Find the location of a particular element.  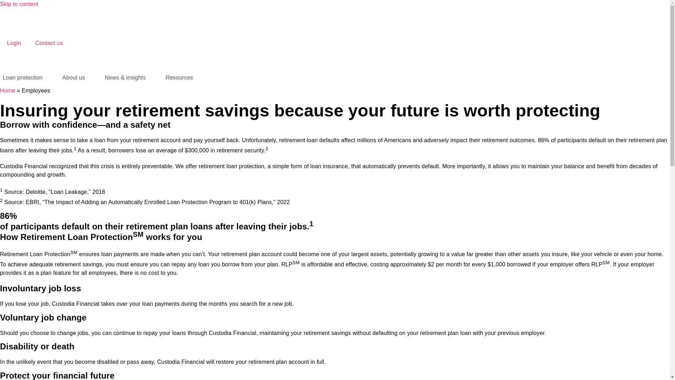

Resources is located at coordinates (179, 77).